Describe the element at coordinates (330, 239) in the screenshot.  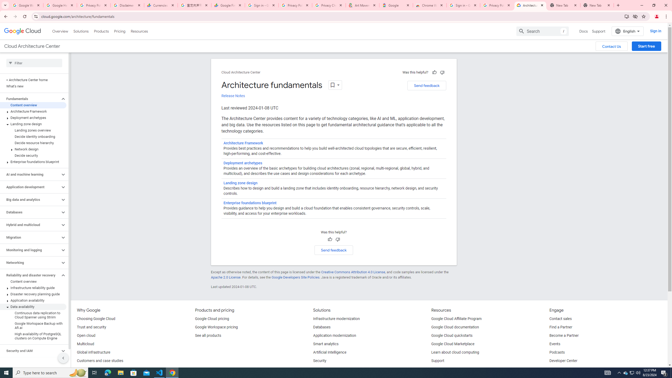
I see `Helpful` at that location.